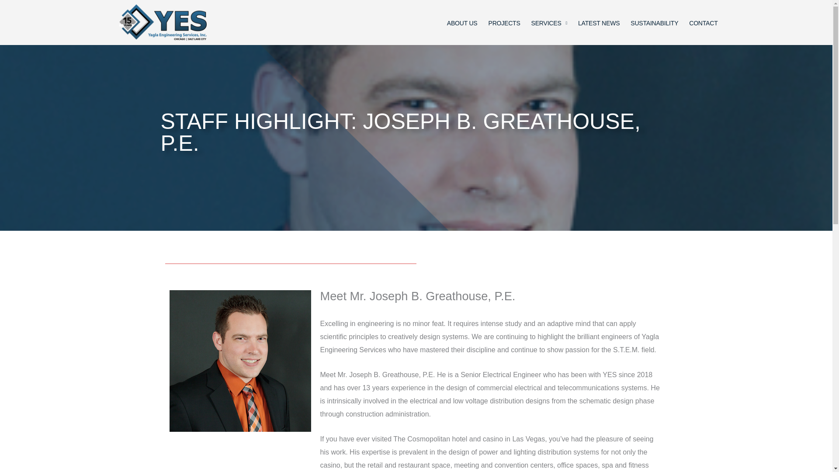 This screenshot has width=839, height=472. Describe the element at coordinates (504, 23) in the screenshot. I see `PROJECTS` at that location.